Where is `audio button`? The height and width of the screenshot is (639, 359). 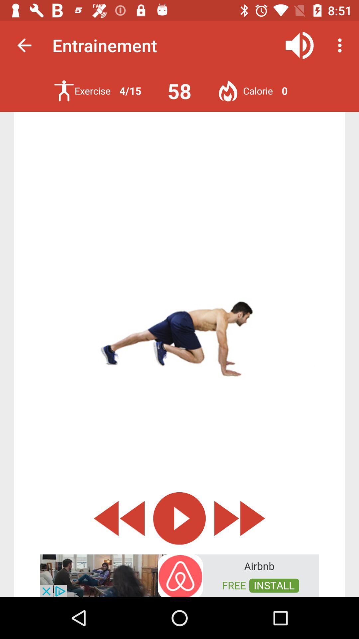
audio button is located at coordinates (300, 45).